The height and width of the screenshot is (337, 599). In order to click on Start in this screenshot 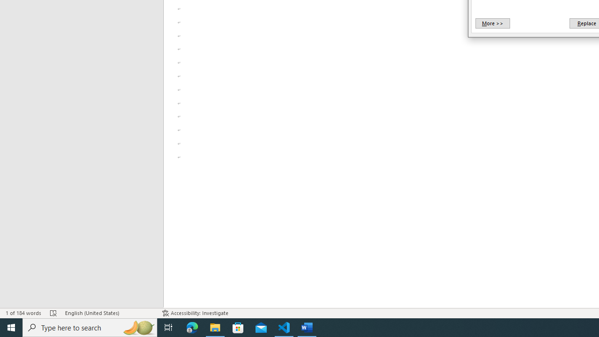, I will do `click(11, 328)`.